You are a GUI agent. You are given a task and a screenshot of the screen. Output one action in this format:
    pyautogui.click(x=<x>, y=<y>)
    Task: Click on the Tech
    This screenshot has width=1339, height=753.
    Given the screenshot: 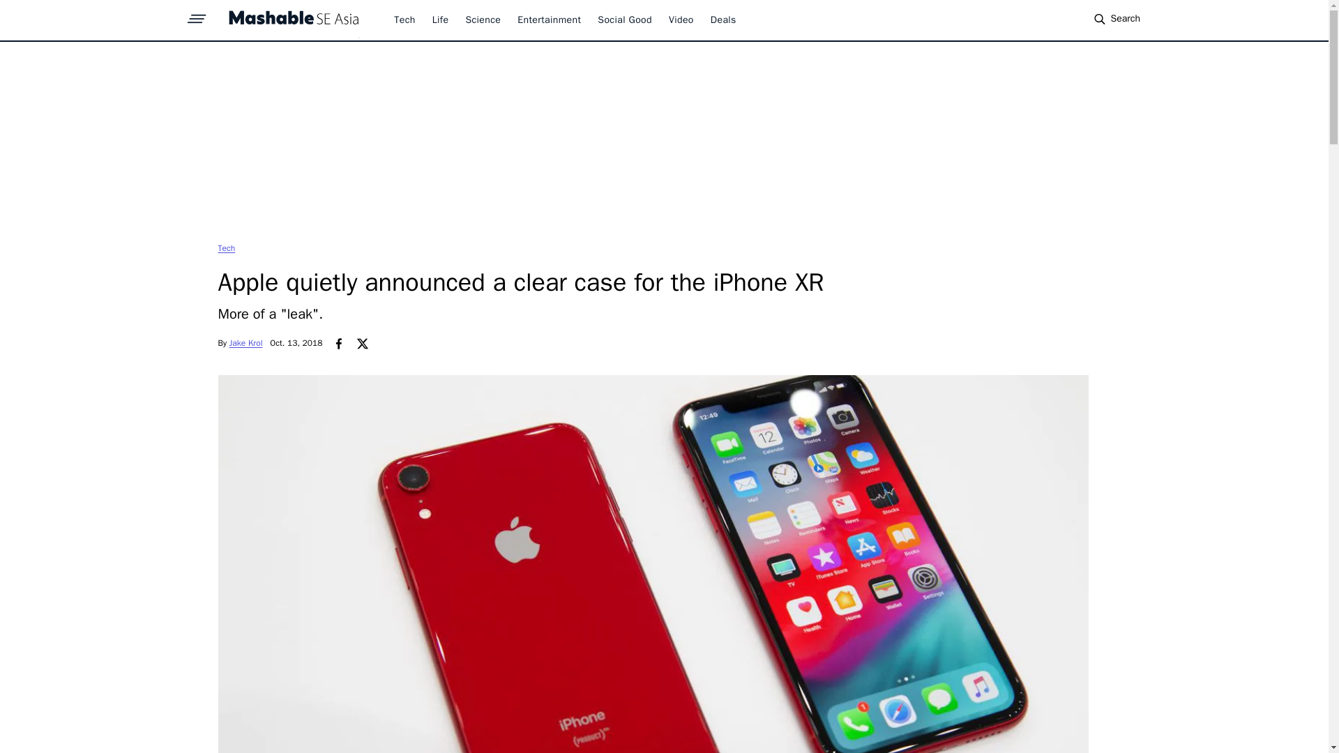 What is the action you would take?
    pyautogui.click(x=404, y=20)
    